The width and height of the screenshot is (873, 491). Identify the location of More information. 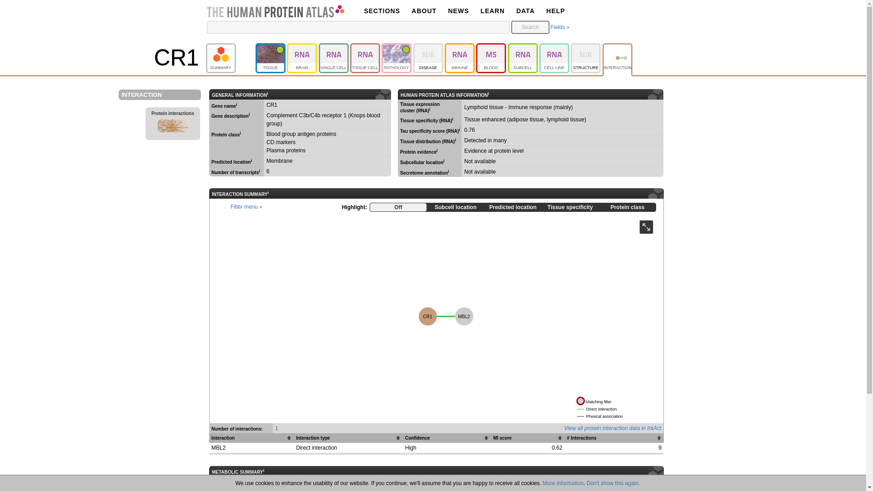
(382, 11).